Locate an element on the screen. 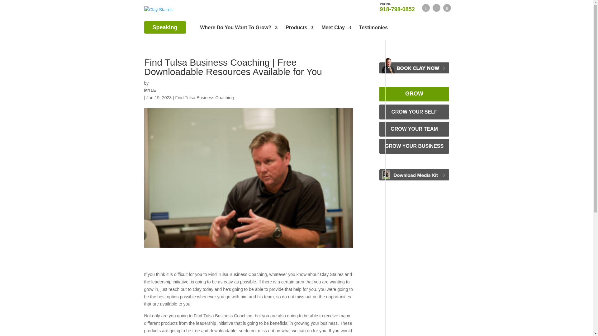 The height and width of the screenshot is (336, 598). Products is located at coordinates (414, 94).